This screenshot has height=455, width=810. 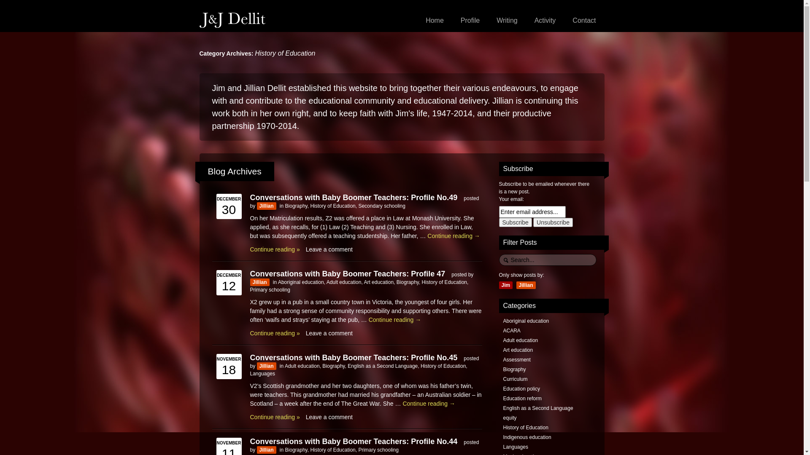 What do you see at coordinates (302, 366) in the screenshot?
I see `Adult education` at bounding box center [302, 366].